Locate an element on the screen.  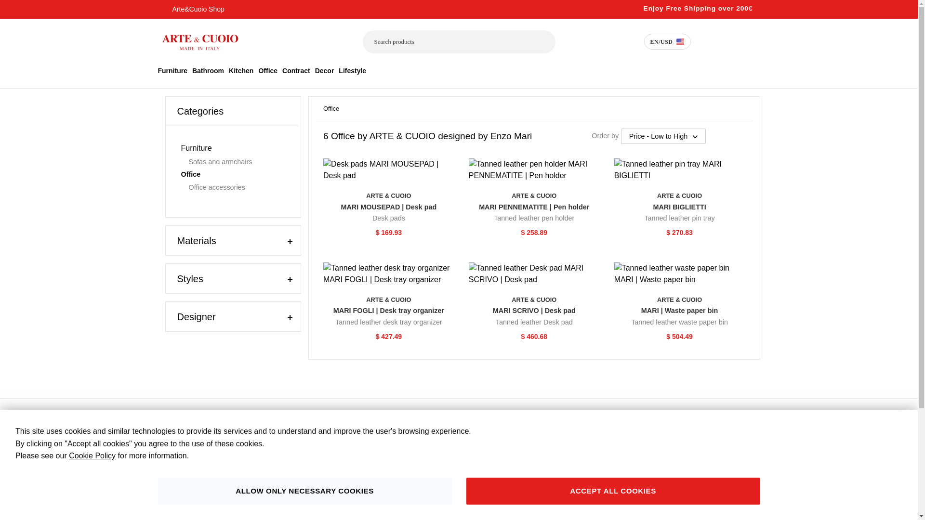
Kitchen is located at coordinates (241, 70).